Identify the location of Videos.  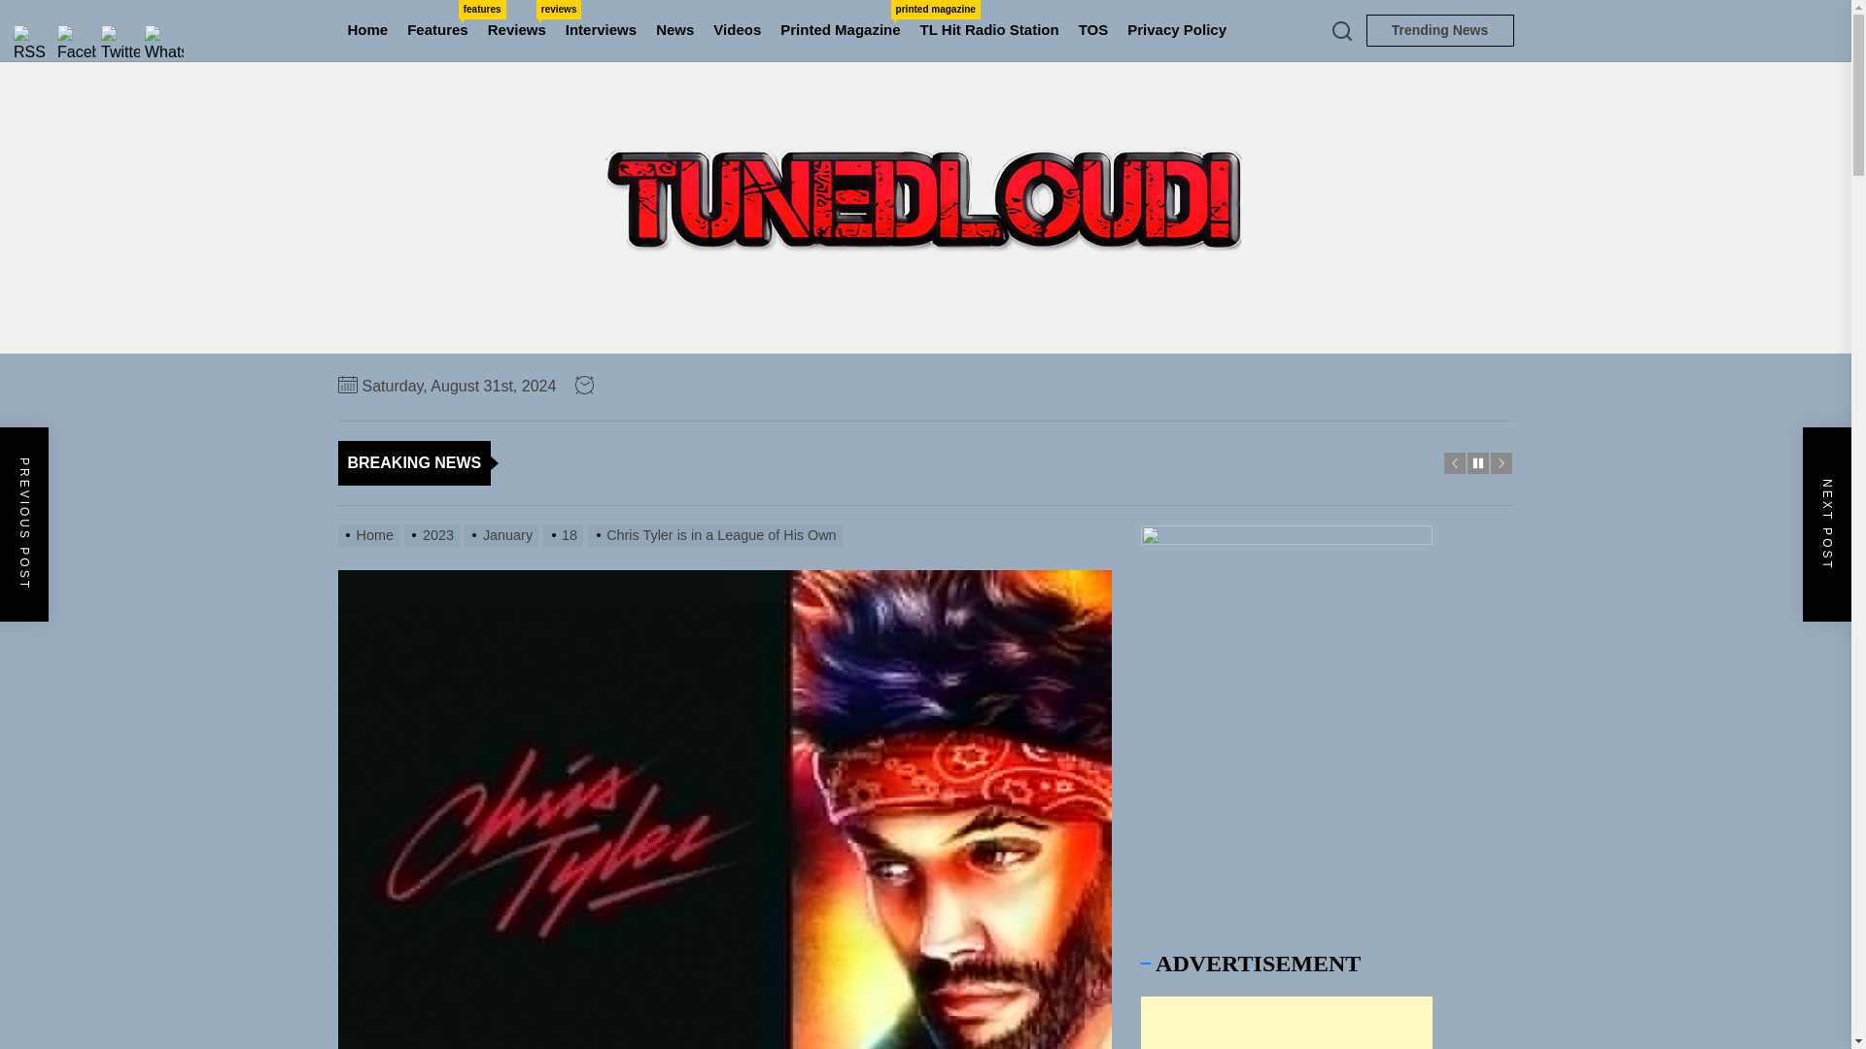
(1439, 30).